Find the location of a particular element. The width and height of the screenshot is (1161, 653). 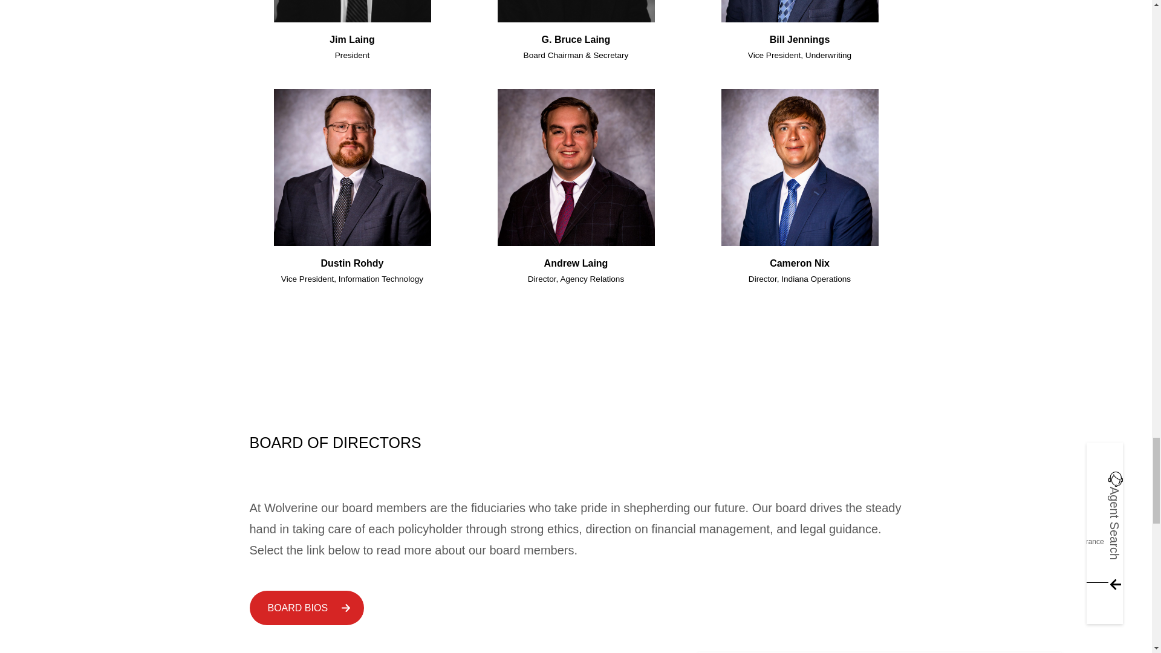

BOARD BIOS is located at coordinates (307, 608).